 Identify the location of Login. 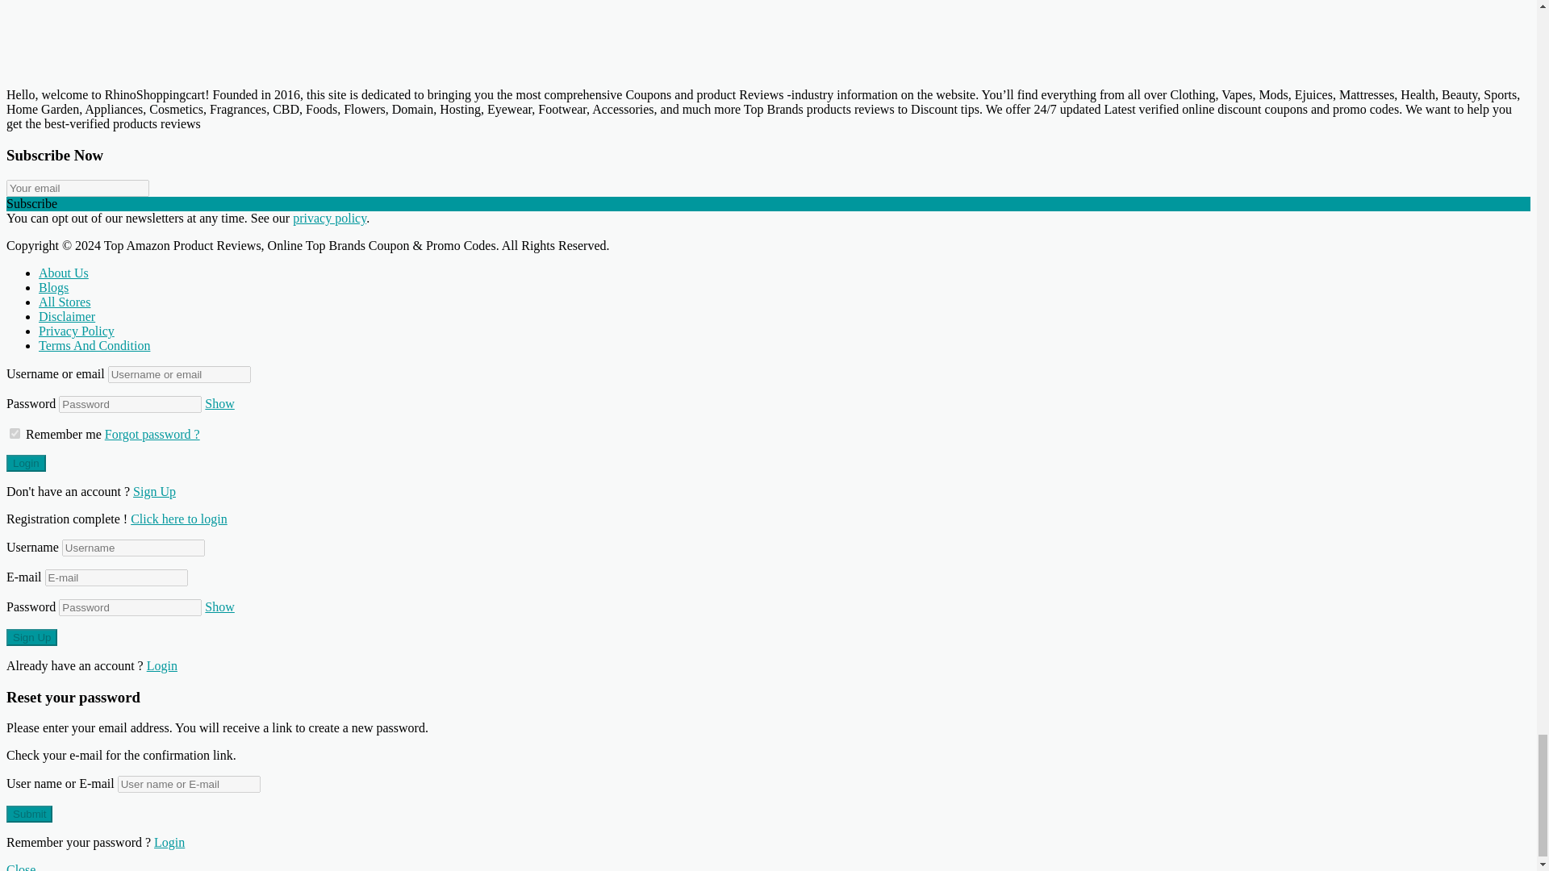
(26, 463).